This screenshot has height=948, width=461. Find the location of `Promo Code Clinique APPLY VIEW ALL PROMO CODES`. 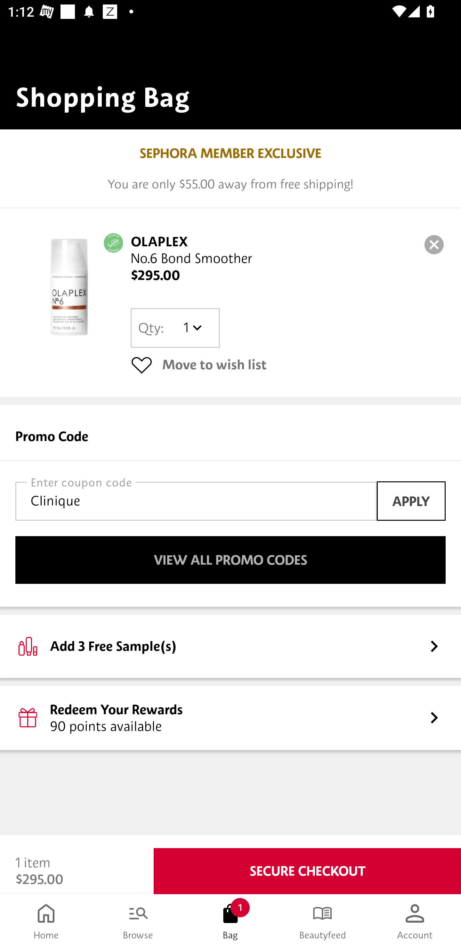

Promo Code Clinique APPLY VIEW ALL PROMO CODES is located at coordinates (230, 505).